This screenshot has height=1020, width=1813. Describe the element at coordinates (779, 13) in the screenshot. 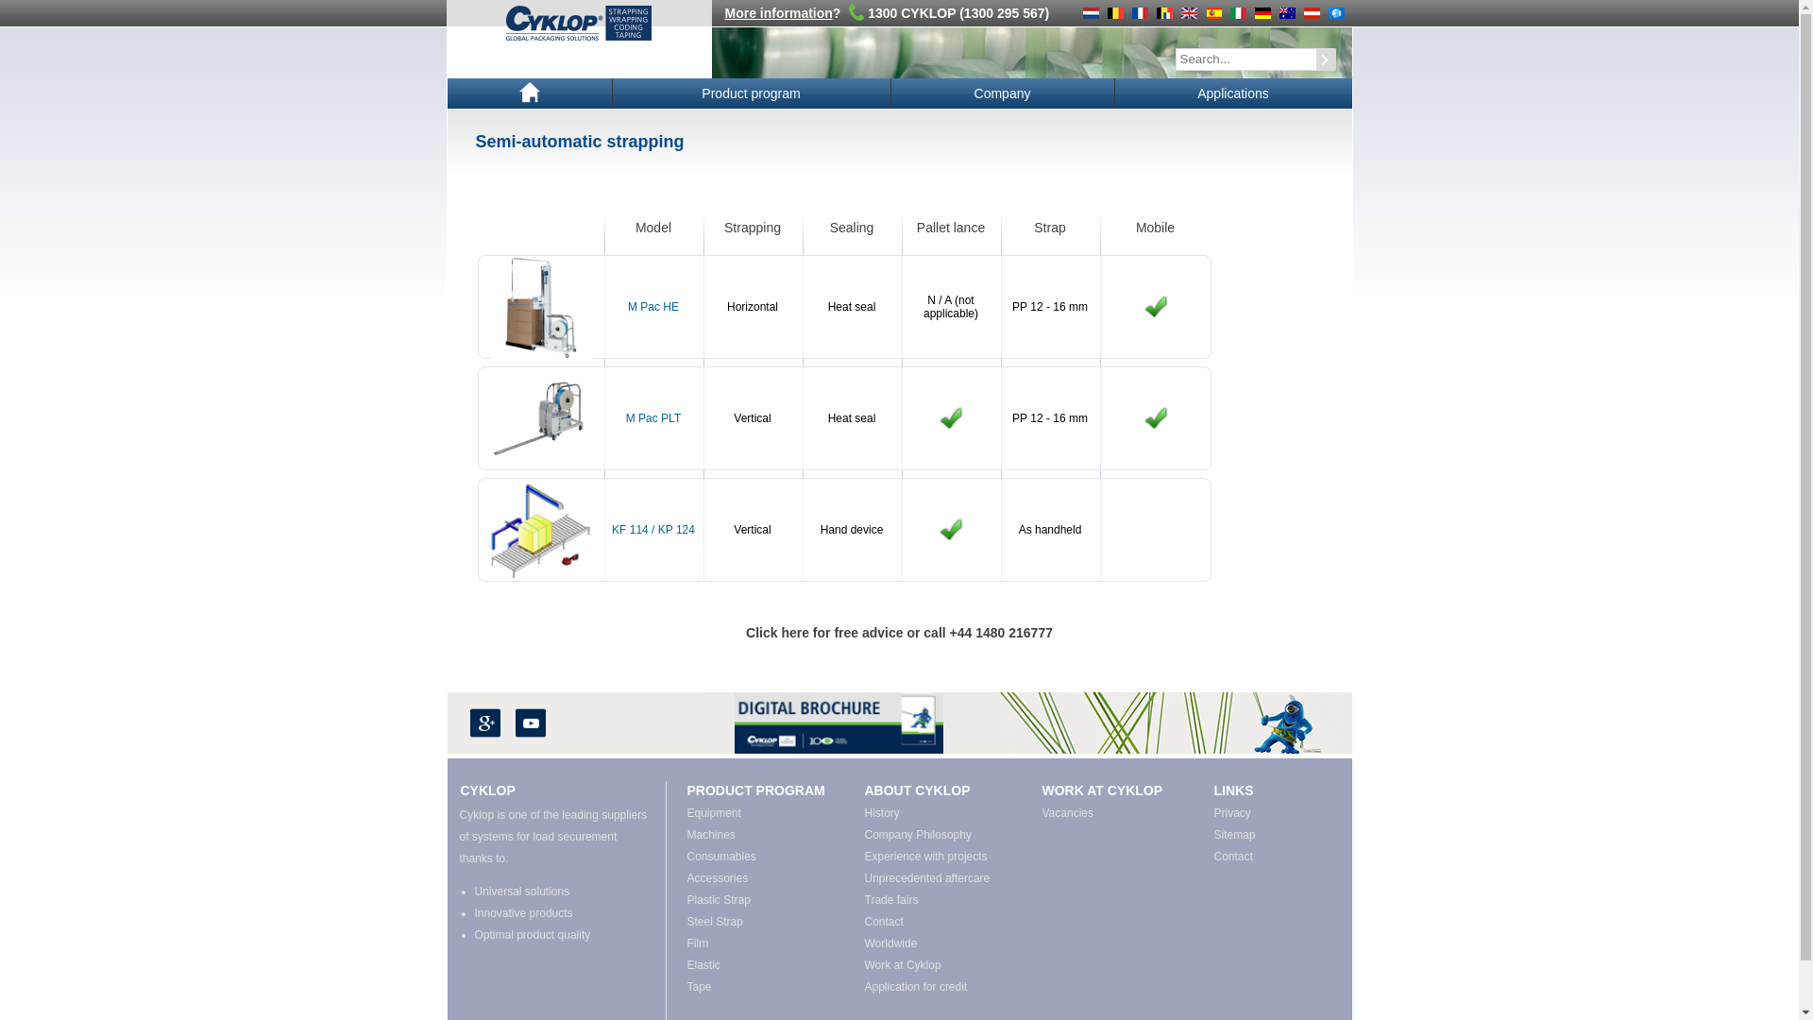

I see `More information` at that location.